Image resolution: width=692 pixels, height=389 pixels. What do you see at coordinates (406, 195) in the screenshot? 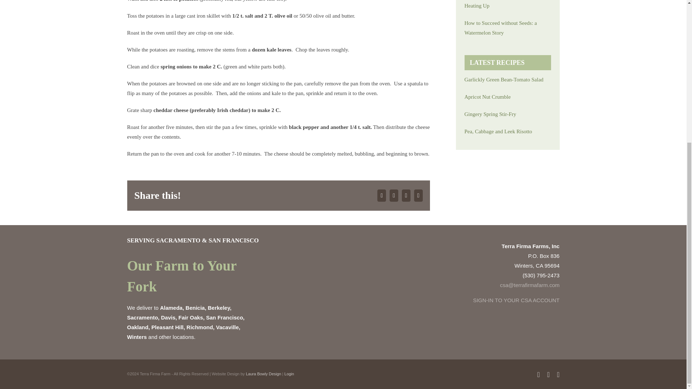
I see `Tumblr` at bounding box center [406, 195].